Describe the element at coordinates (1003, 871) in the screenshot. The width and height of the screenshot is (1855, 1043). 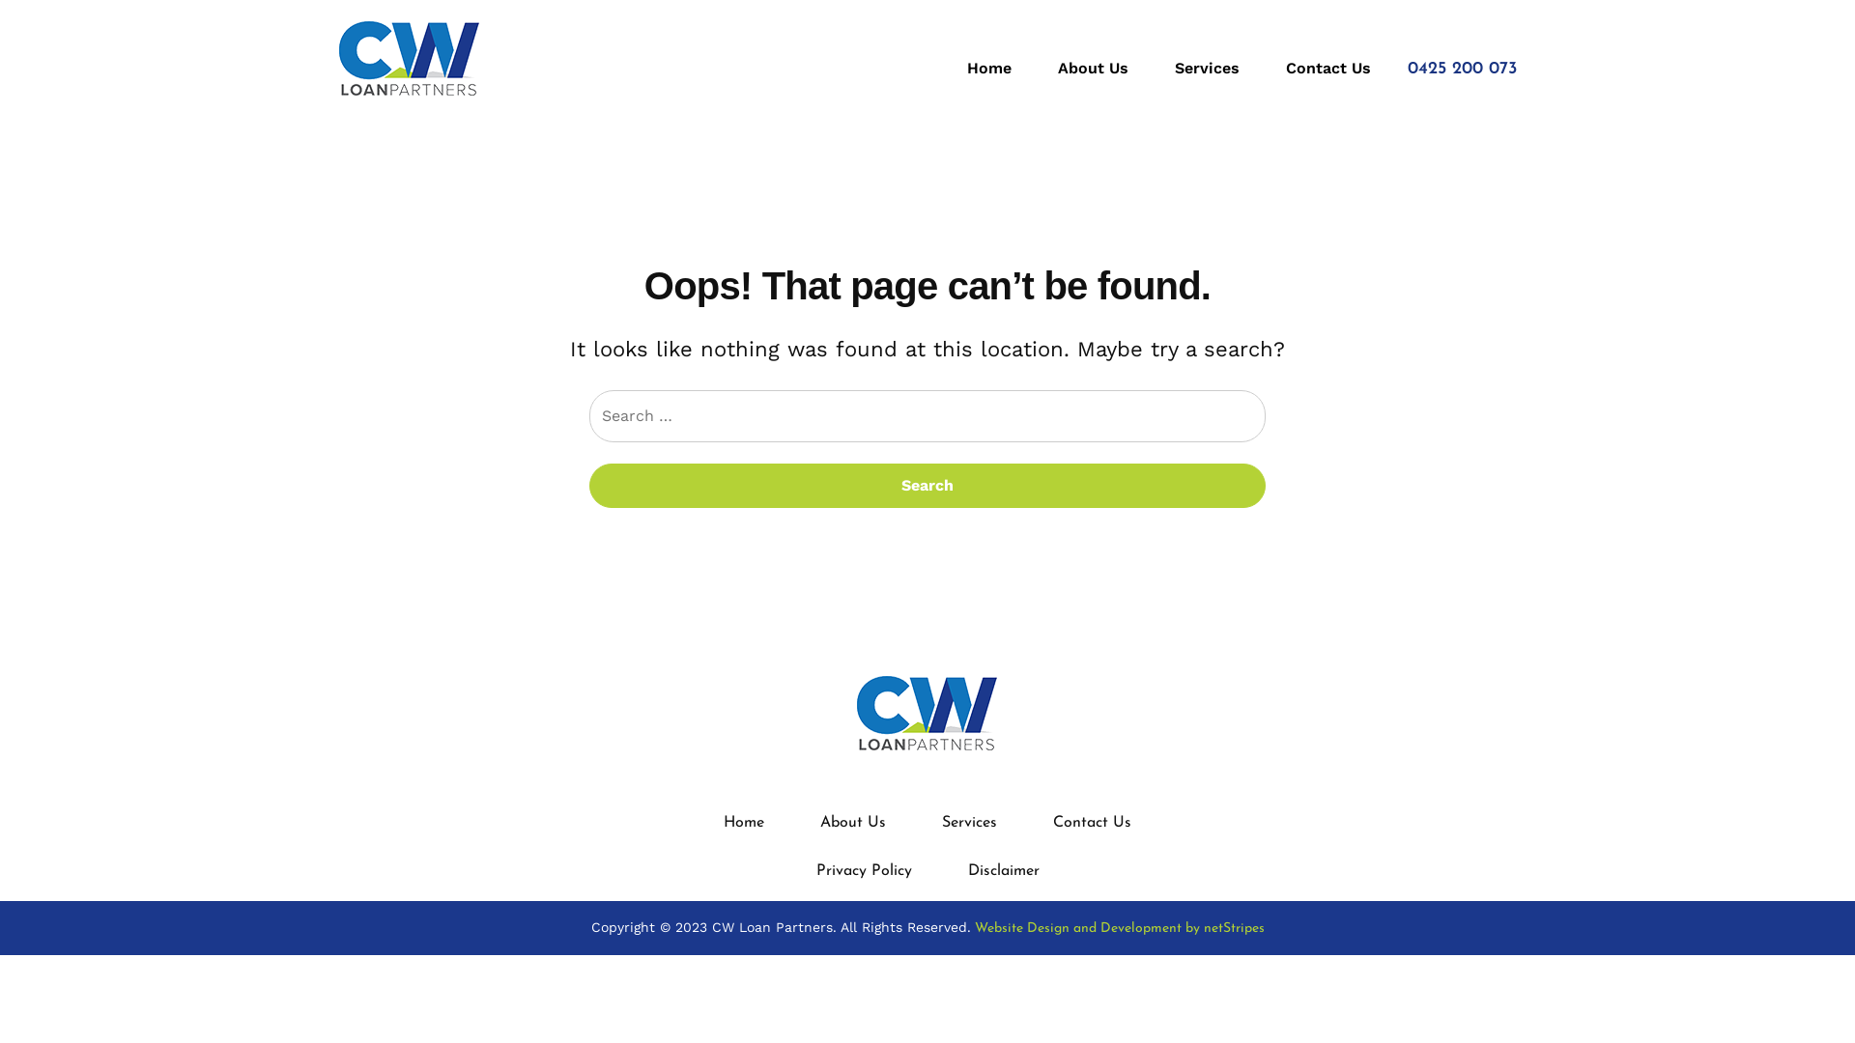
I see `Disclaimer` at that location.